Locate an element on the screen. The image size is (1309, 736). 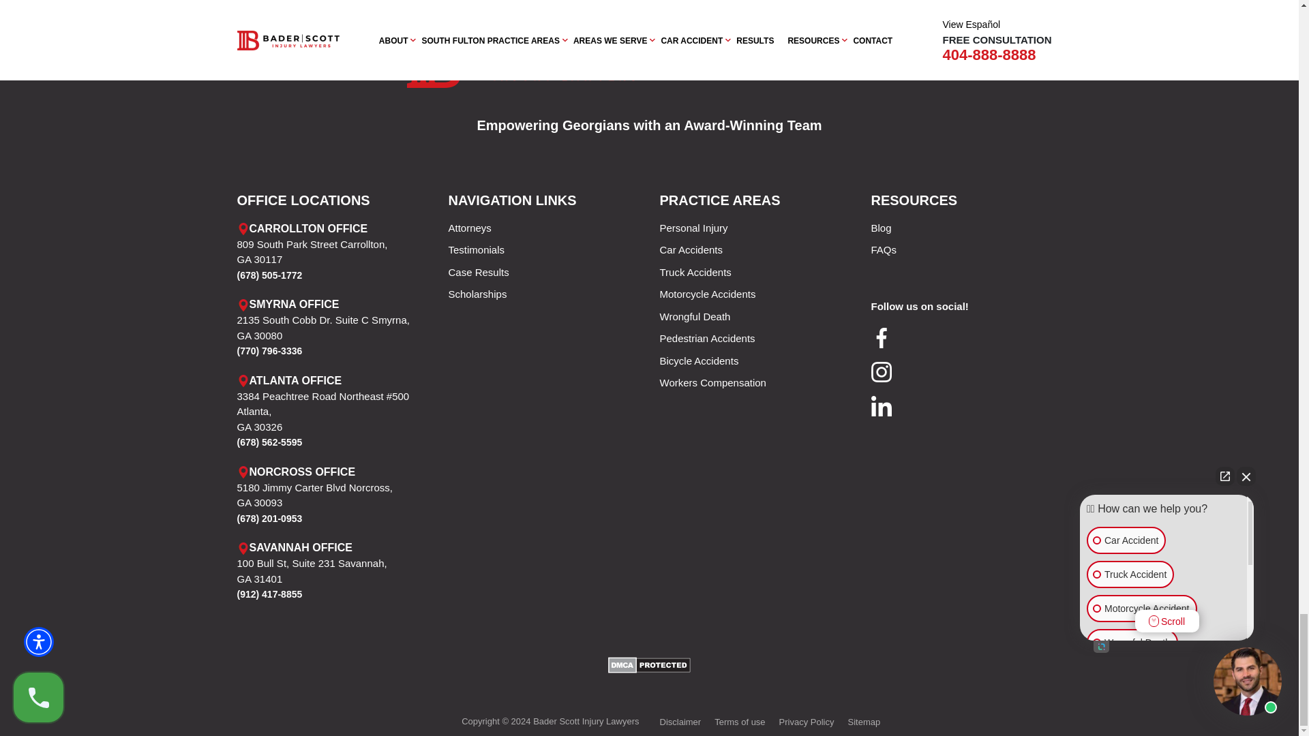
DMCA.com Protection Status is located at coordinates (649, 664).